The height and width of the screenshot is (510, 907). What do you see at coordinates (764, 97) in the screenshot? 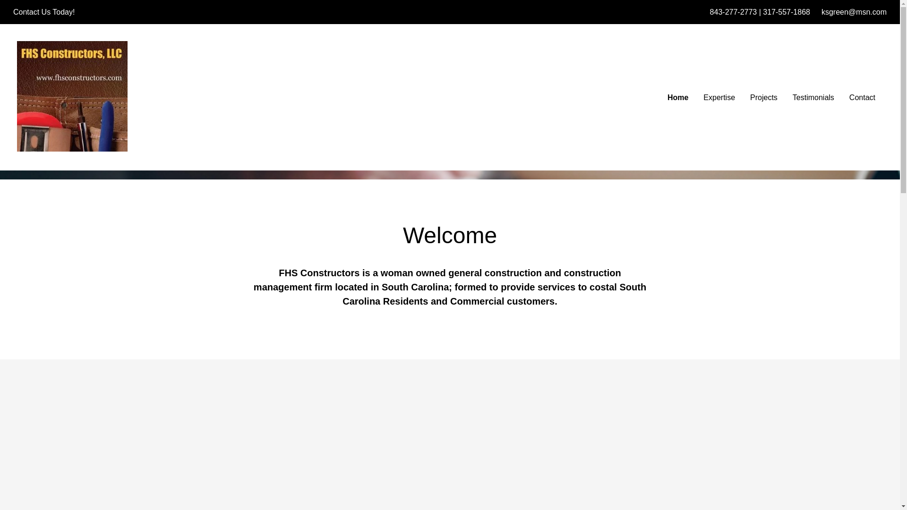
I see `Projects` at bounding box center [764, 97].